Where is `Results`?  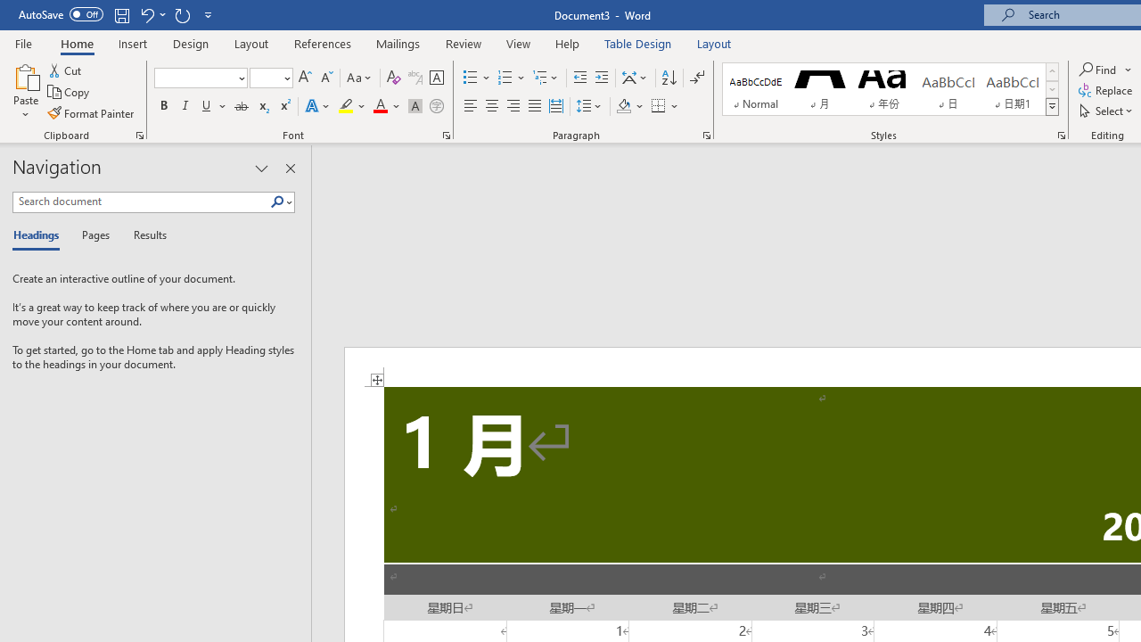 Results is located at coordinates (144, 235).